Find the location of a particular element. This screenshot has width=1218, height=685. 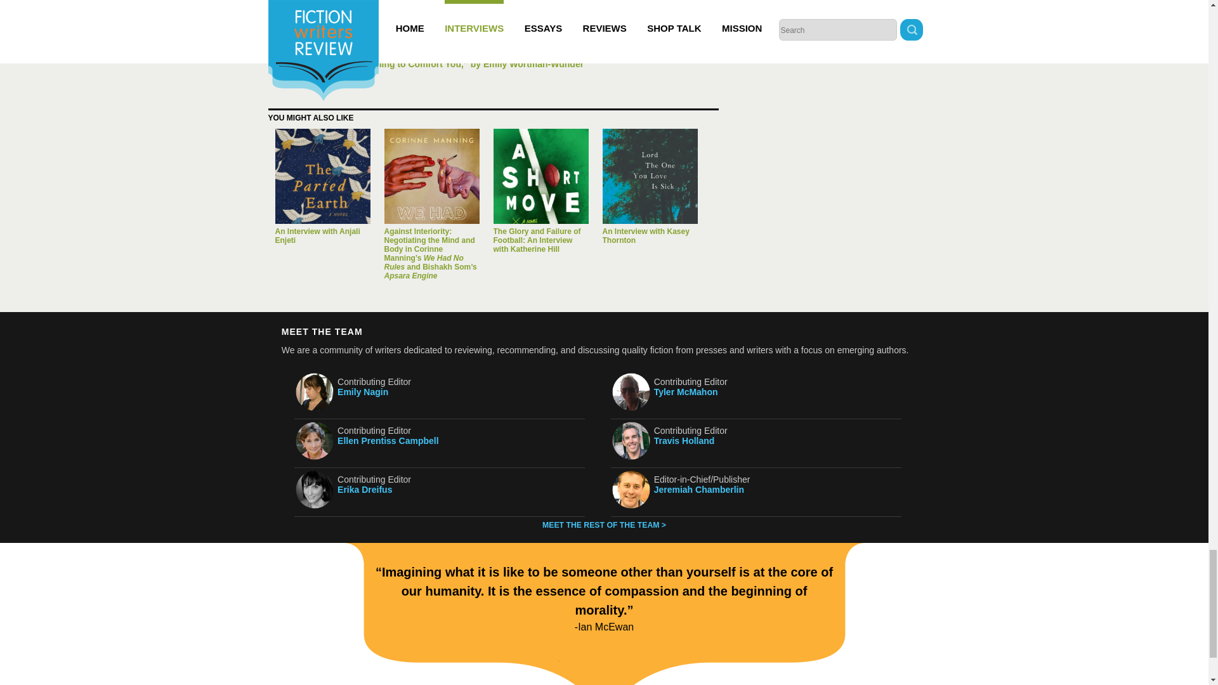

An Interview with Anjali Enjeti is located at coordinates (322, 176).